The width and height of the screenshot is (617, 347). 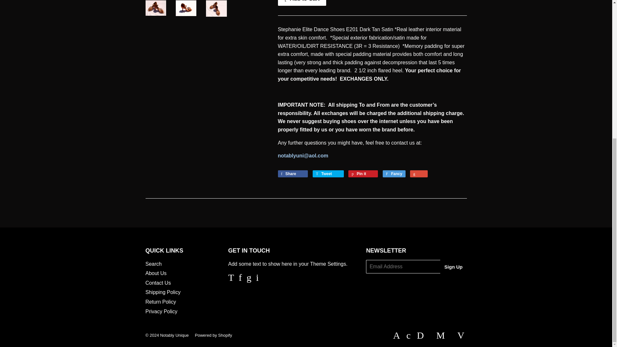 What do you see at coordinates (158, 283) in the screenshot?
I see `Contact Us` at bounding box center [158, 283].